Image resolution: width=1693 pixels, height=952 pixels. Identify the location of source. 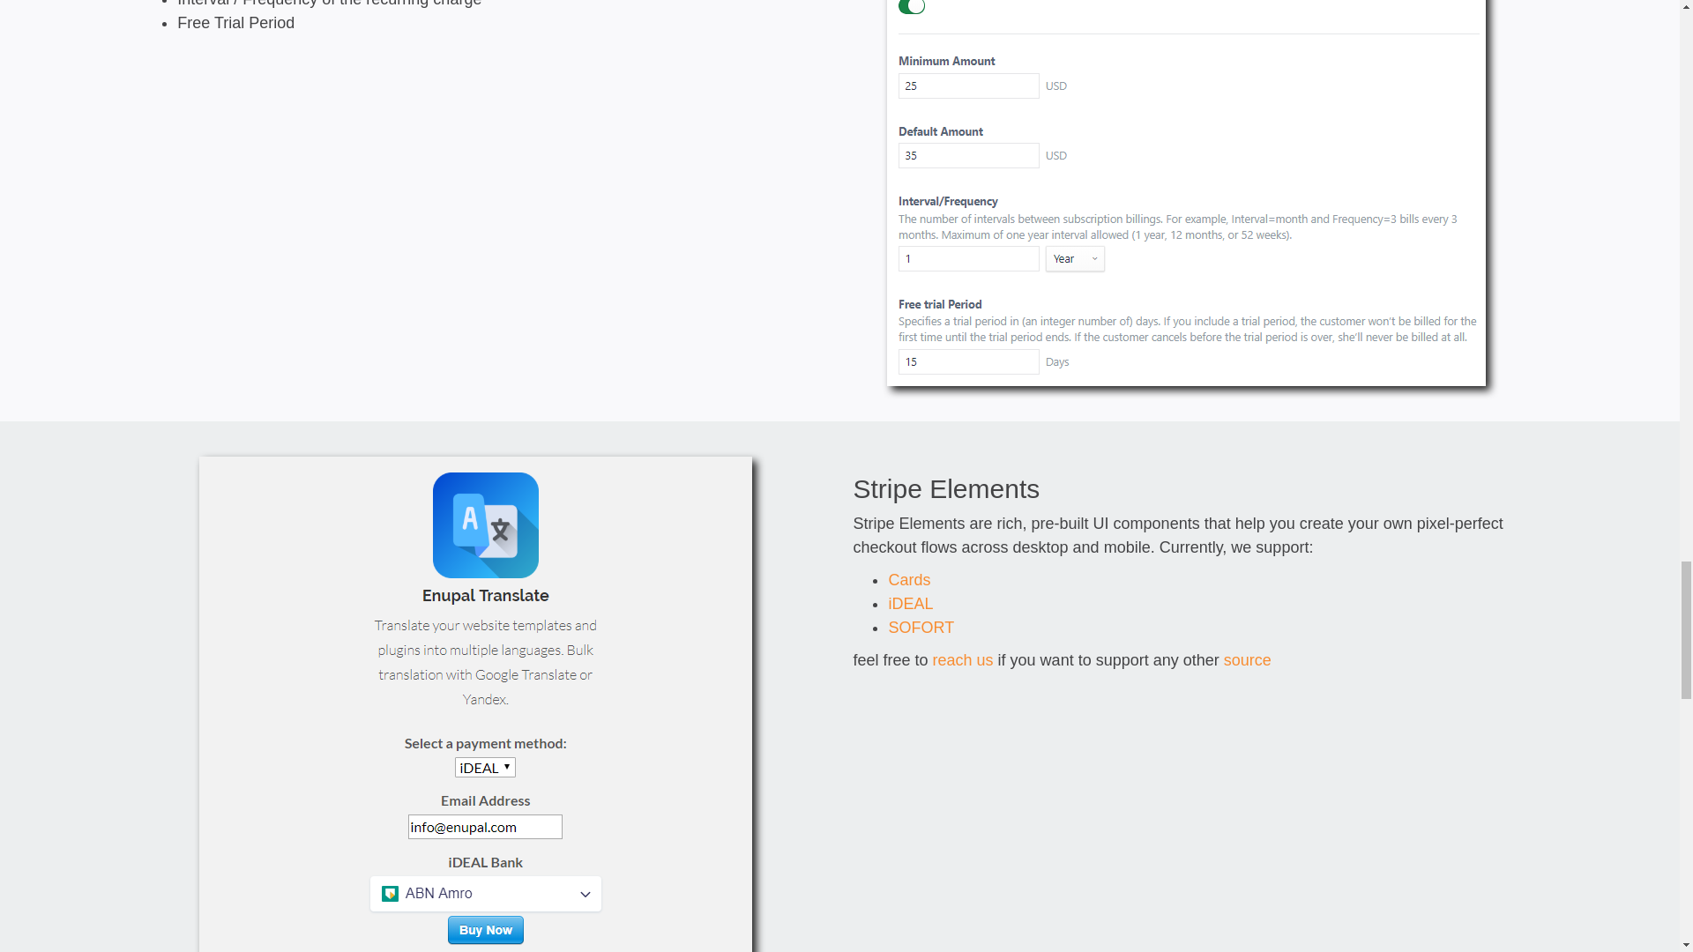
(1247, 659).